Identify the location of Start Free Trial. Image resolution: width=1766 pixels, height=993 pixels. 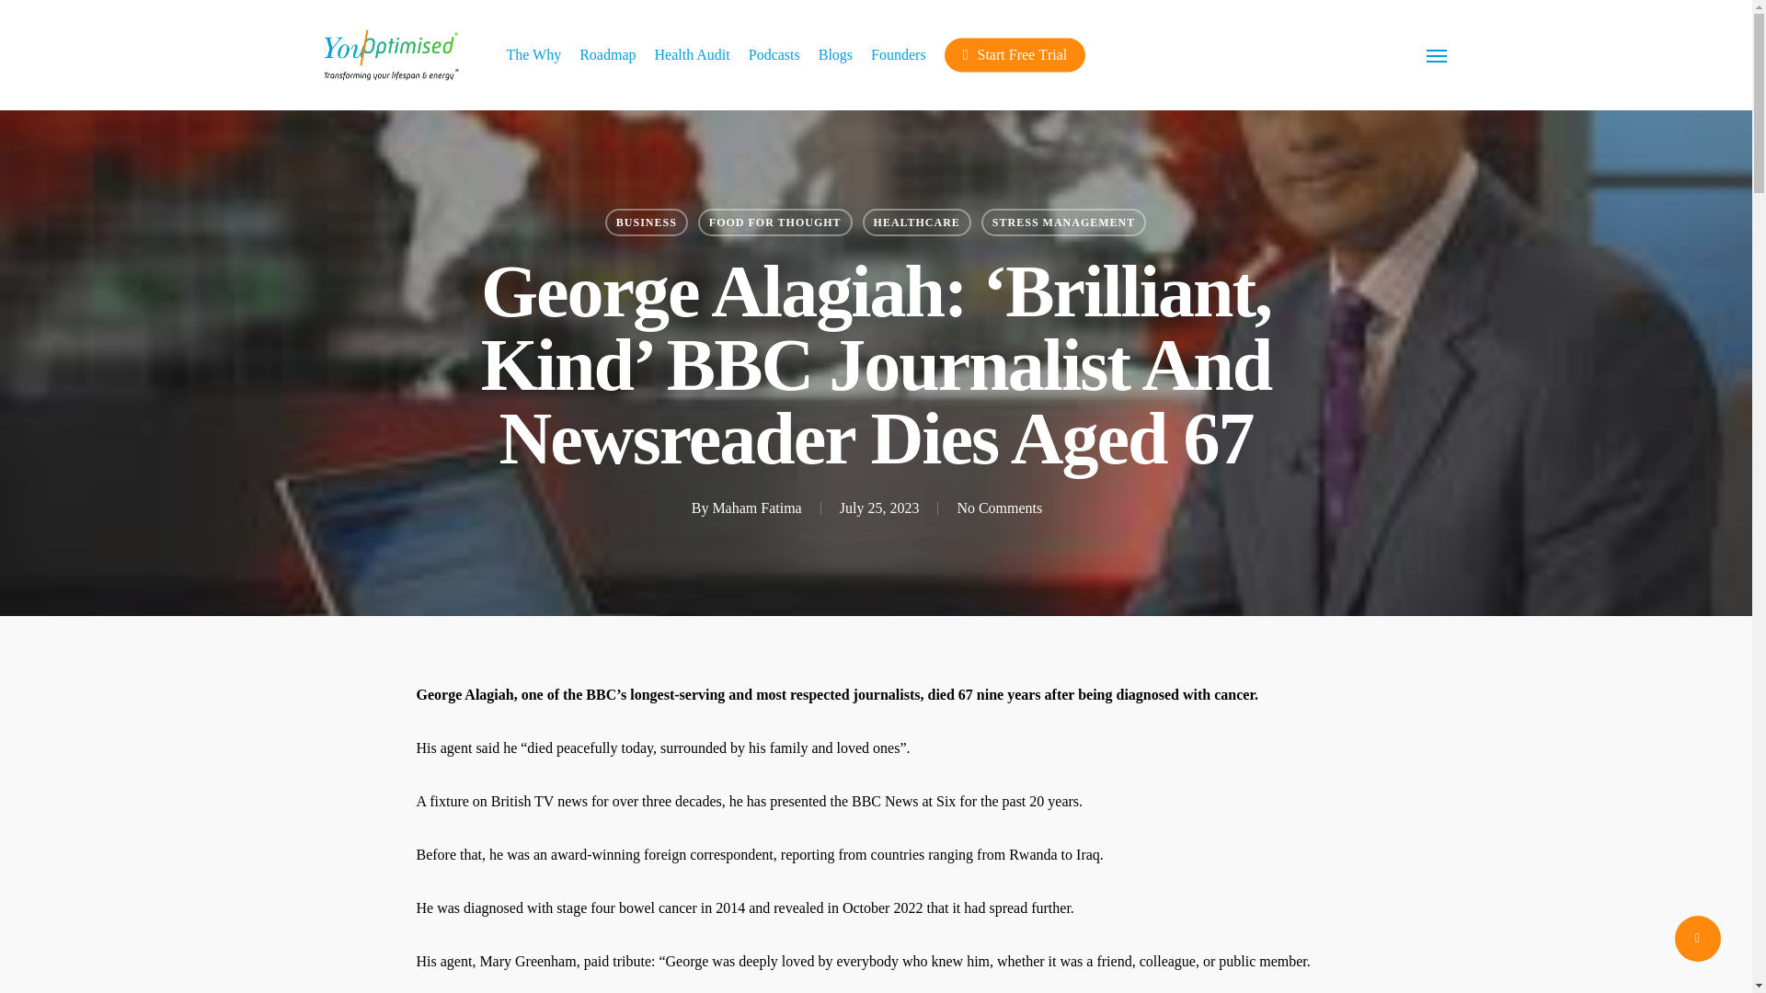
(1015, 55).